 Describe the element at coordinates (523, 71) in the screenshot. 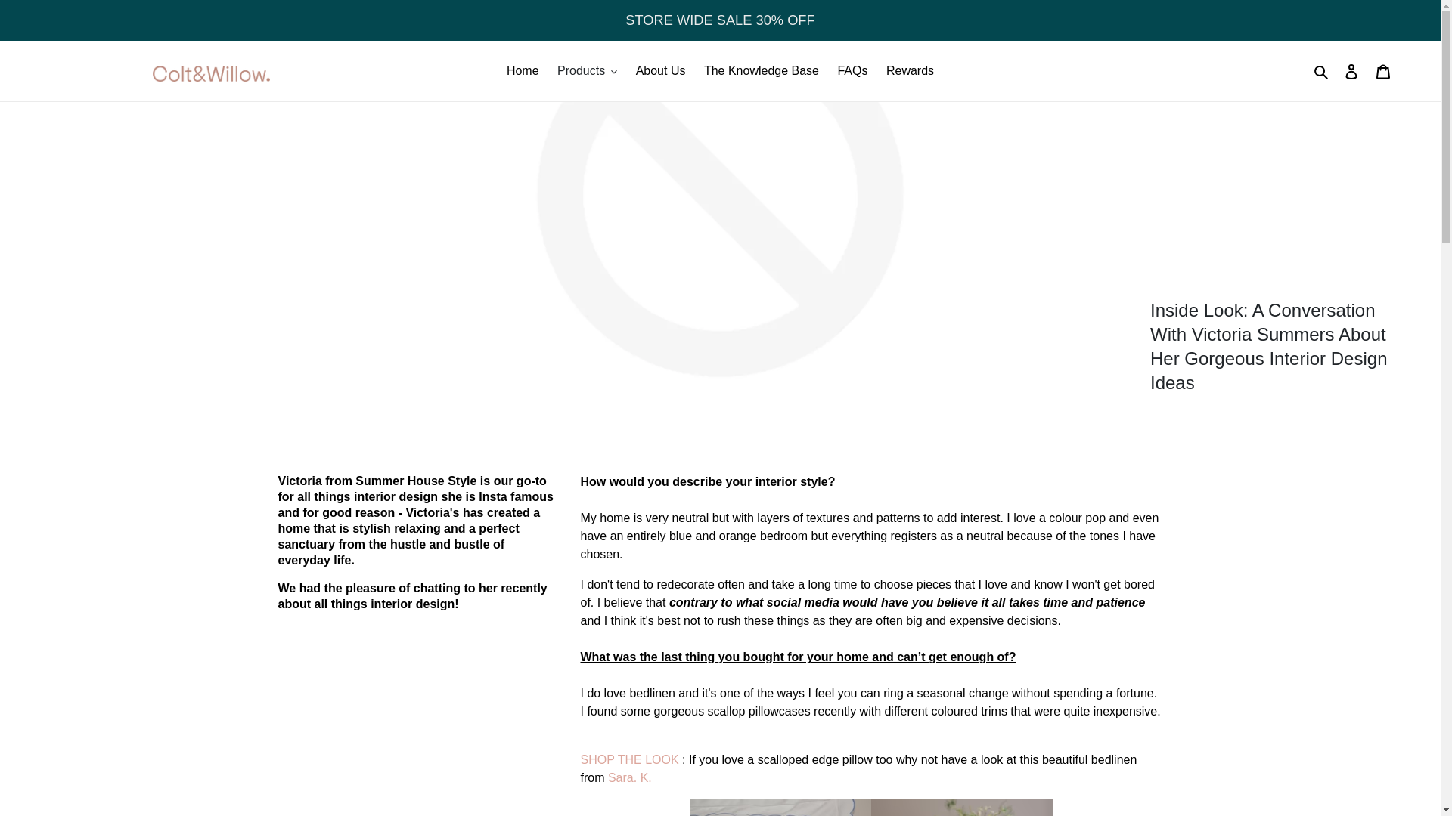

I see `Home` at that location.